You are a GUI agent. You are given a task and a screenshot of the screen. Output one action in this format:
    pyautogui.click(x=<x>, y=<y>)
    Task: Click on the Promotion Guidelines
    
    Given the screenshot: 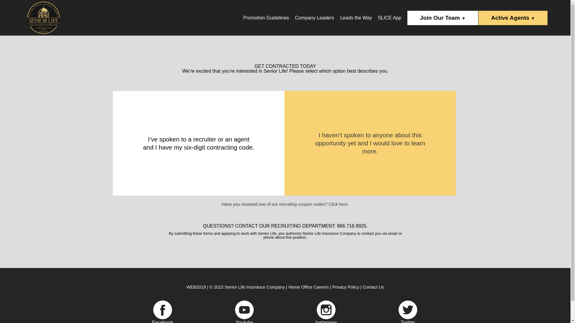 What is the action you would take?
    pyautogui.click(x=266, y=18)
    